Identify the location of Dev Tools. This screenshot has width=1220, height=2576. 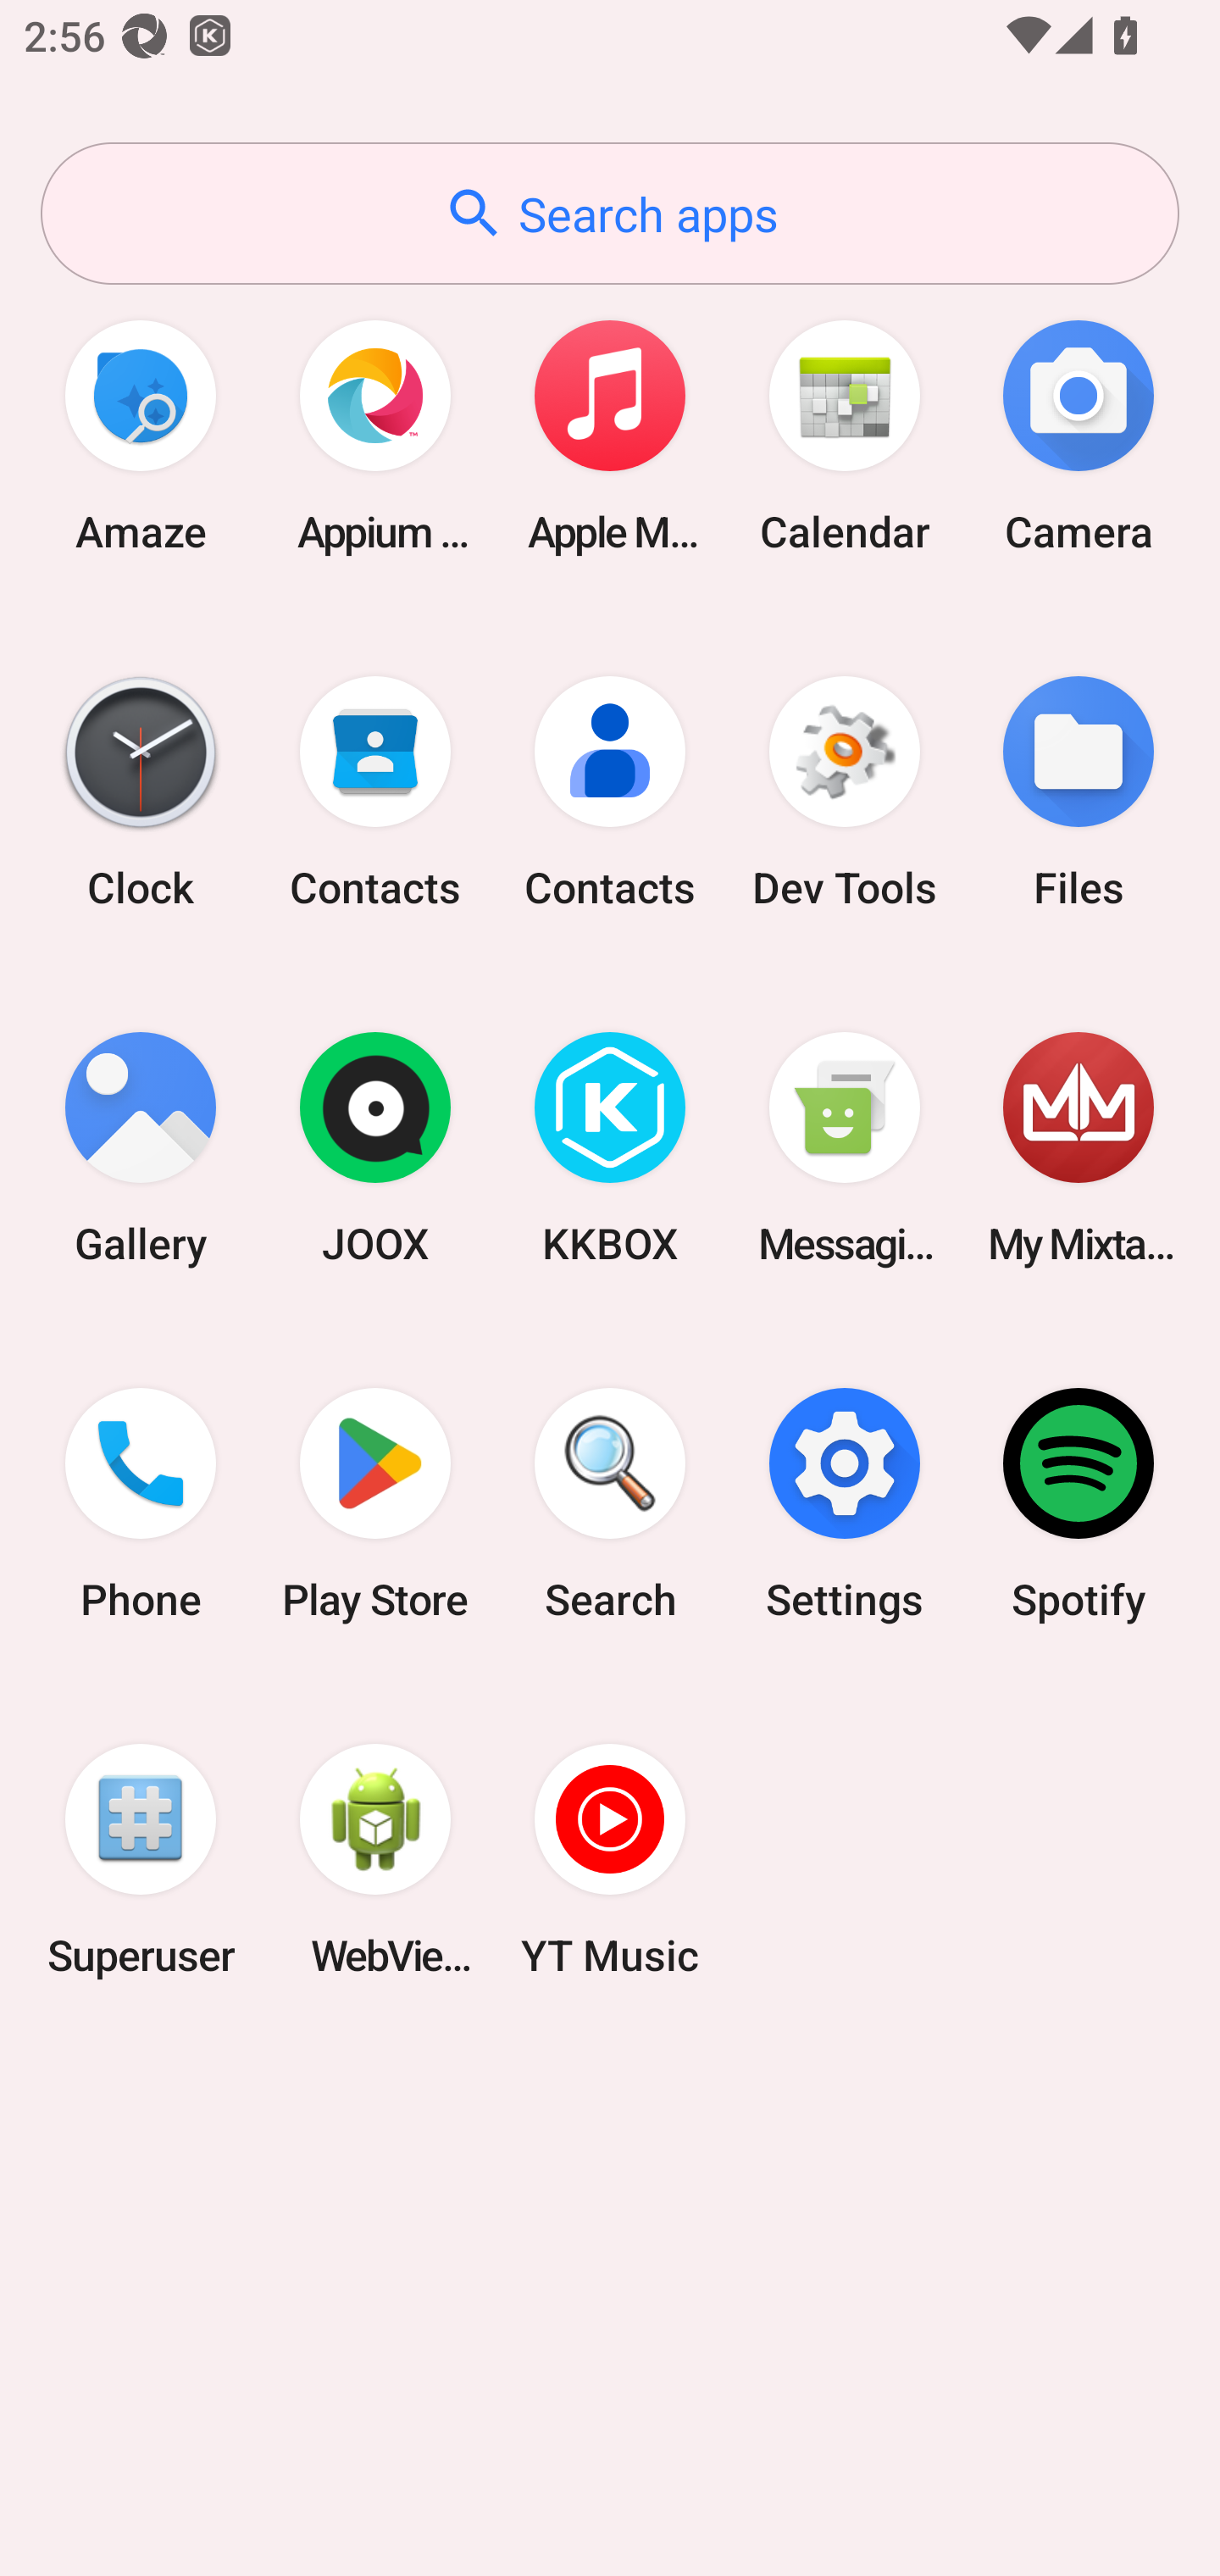
(844, 791).